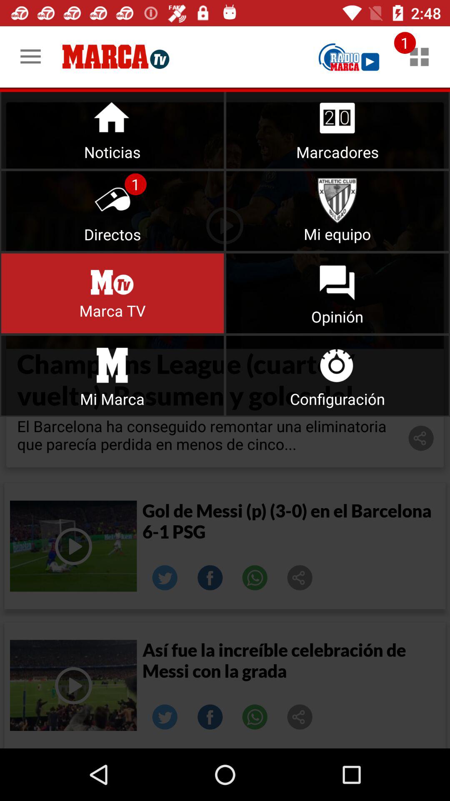 This screenshot has height=801, width=450. I want to click on play video, so click(73, 546).